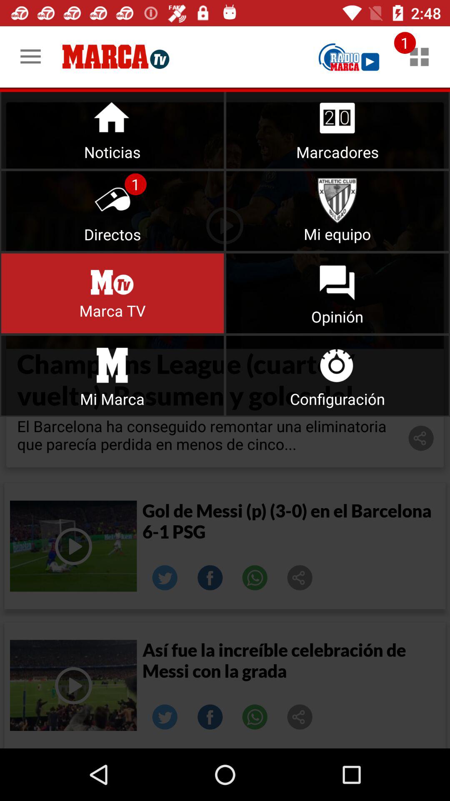 This screenshot has height=801, width=450. I want to click on play video, so click(73, 546).